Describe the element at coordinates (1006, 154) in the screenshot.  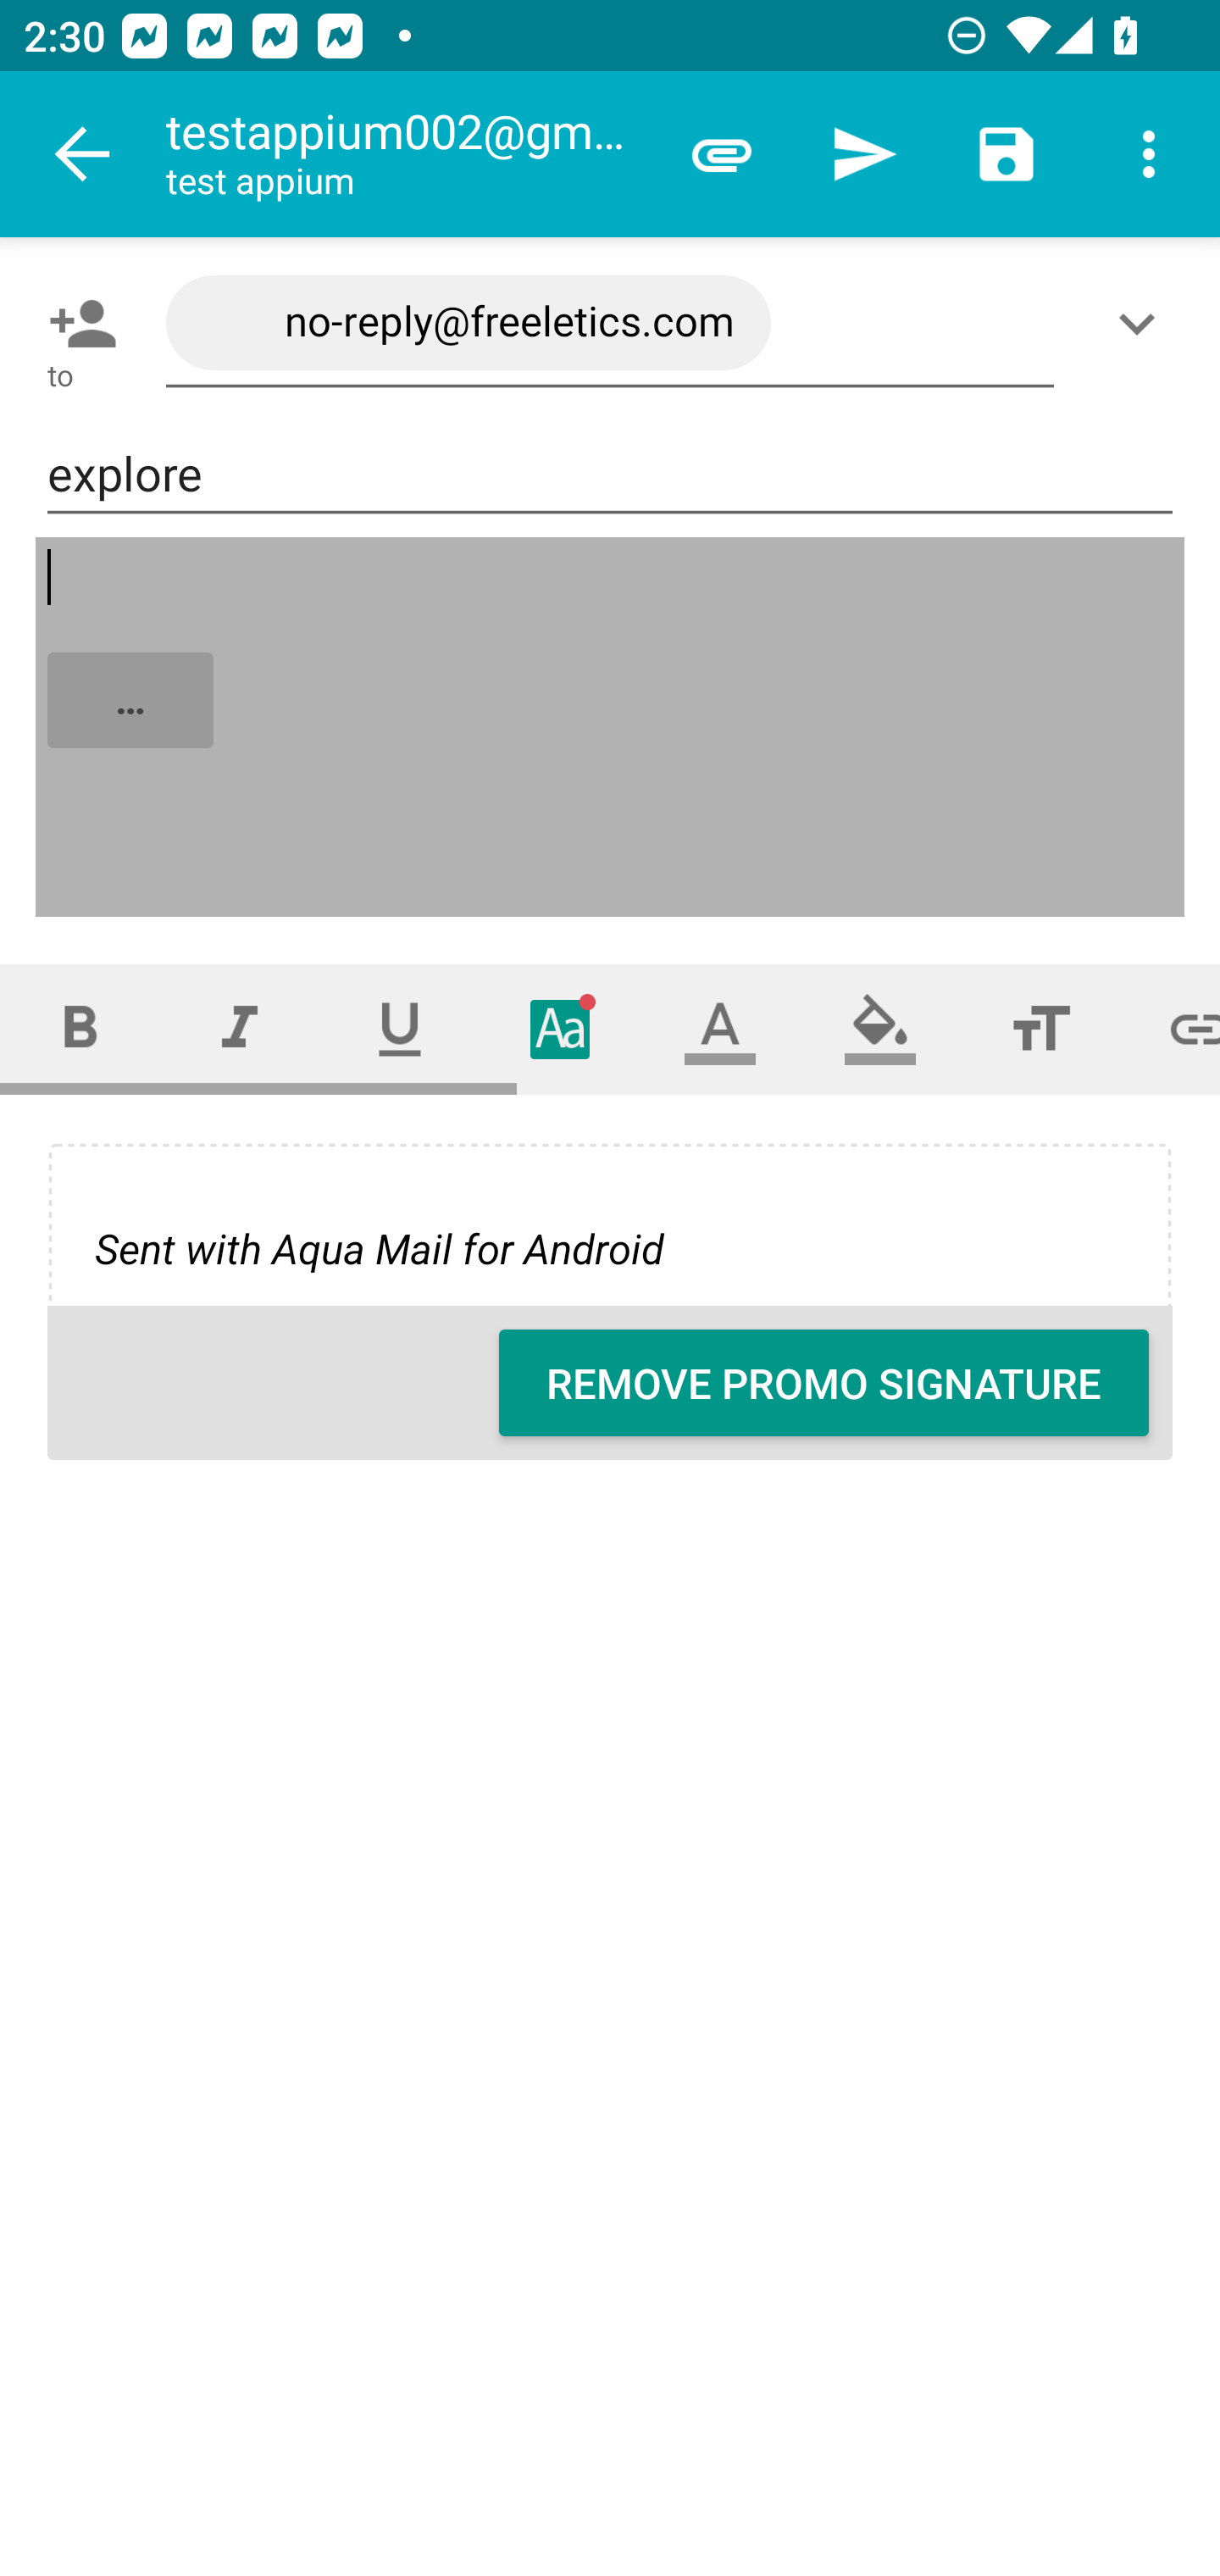
I see `Save` at that location.